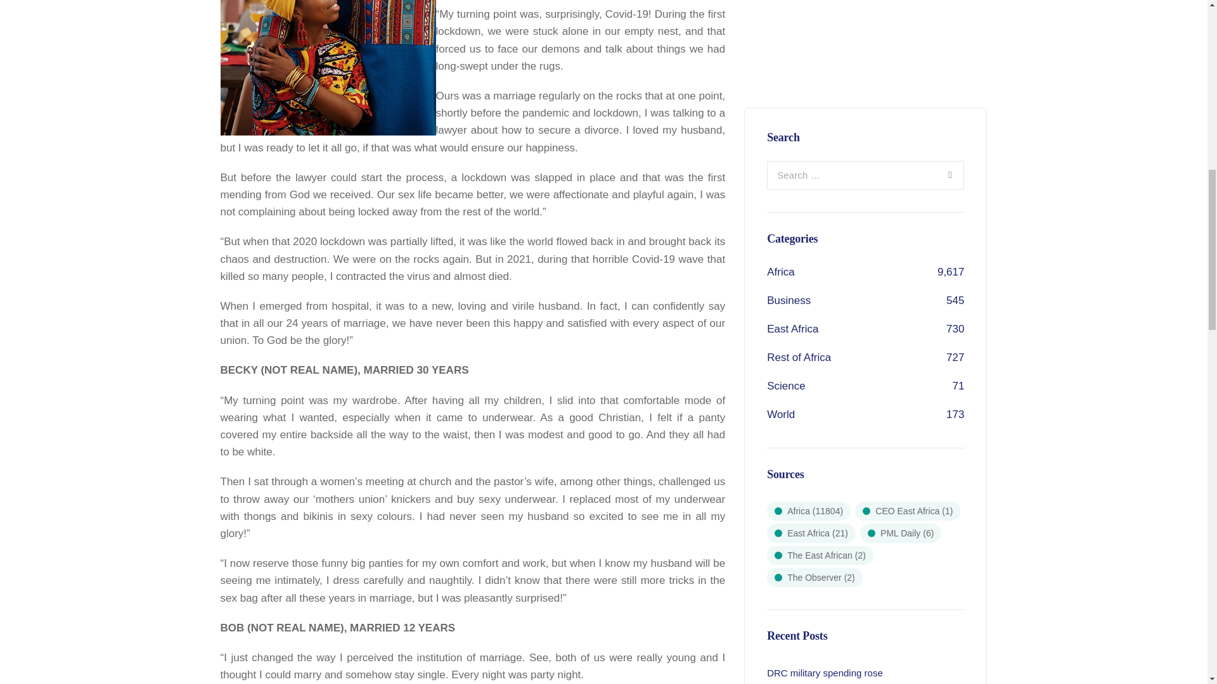 This screenshot has height=684, width=1217. Describe the element at coordinates (792, 34) in the screenshot. I see `East Africa` at that location.